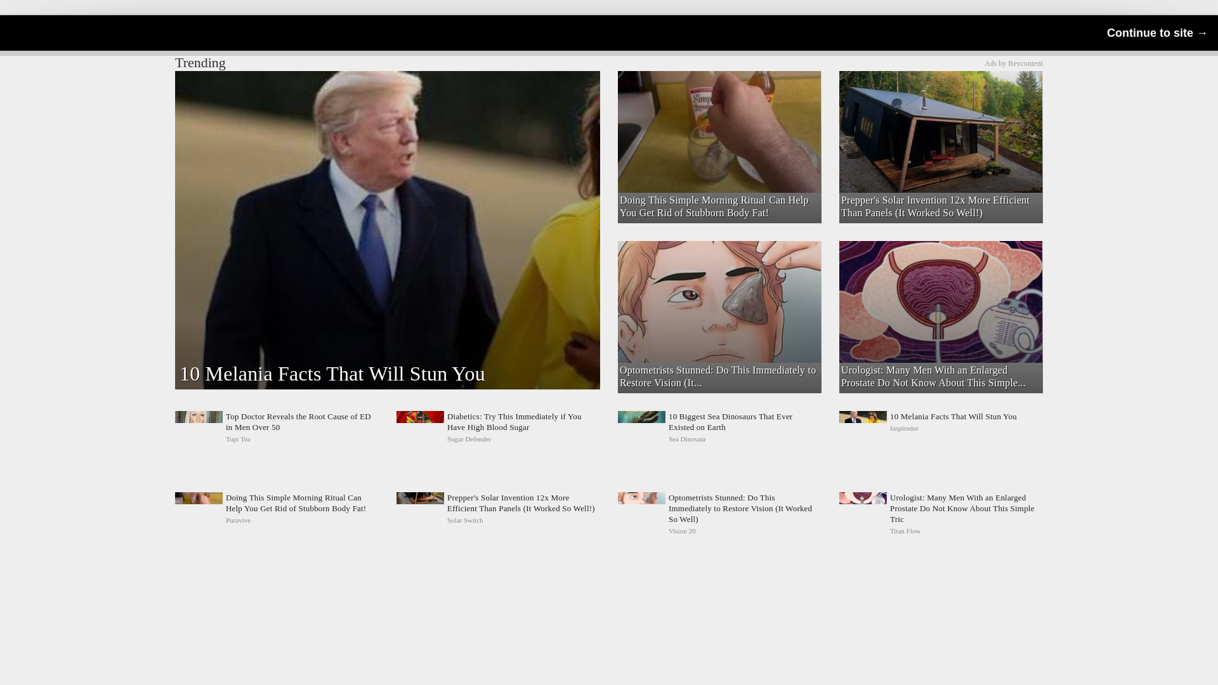  I want to click on BIDEN FACEPLANTS, so click(718, 93).